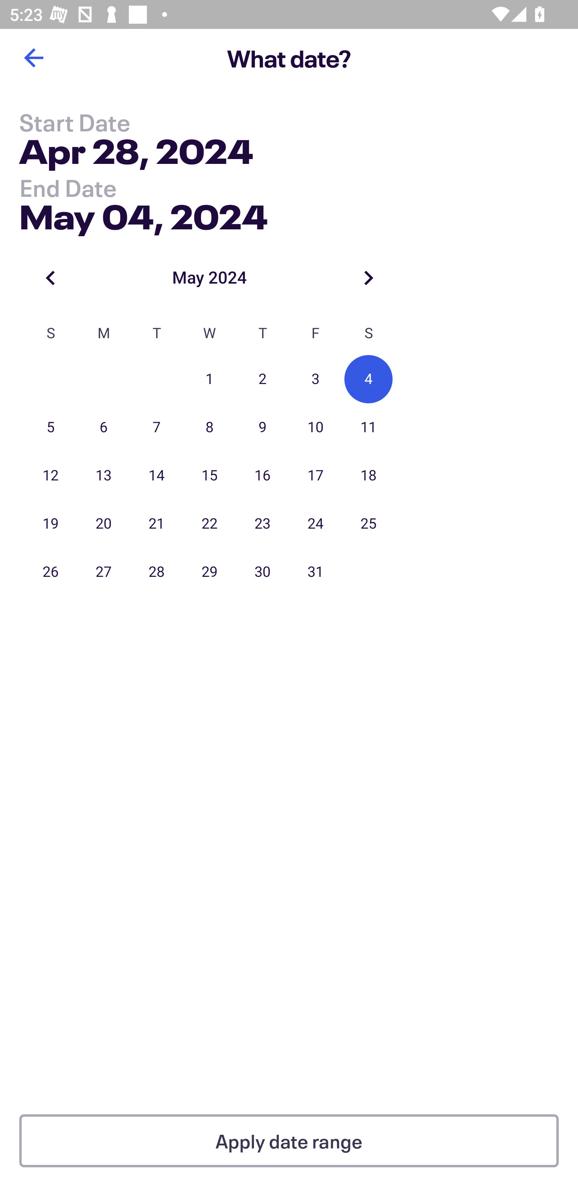  I want to click on Previous month, so click(51, 277).